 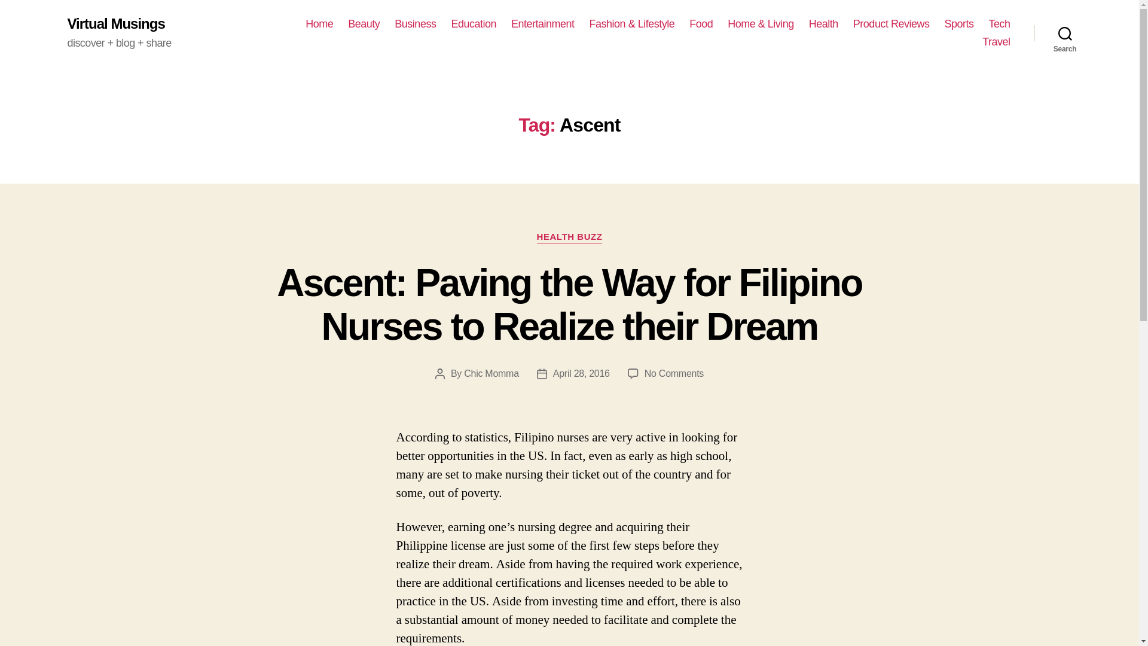 I want to click on Health, so click(x=823, y=24).